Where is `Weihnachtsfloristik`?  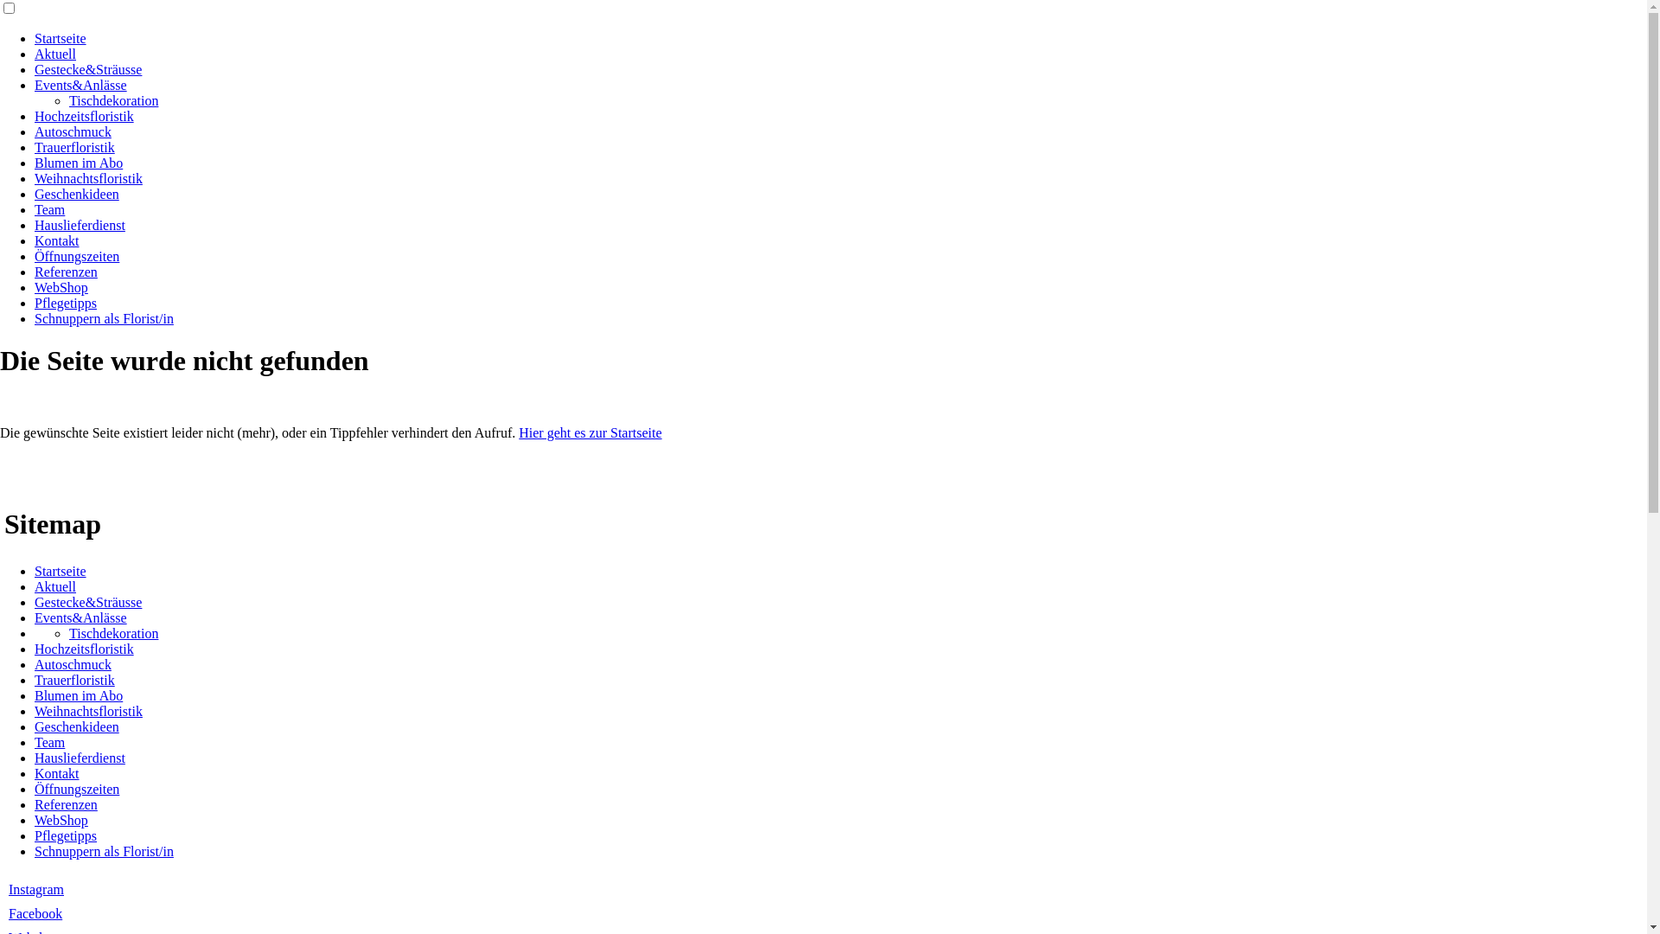 Weihnachtsfloristik is located at coordinates (88, 178).